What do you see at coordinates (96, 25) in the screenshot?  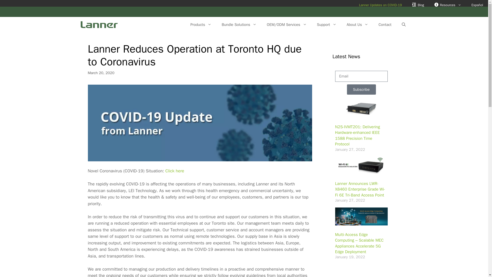 I see `Lanner` at bounding box center [96, 25].